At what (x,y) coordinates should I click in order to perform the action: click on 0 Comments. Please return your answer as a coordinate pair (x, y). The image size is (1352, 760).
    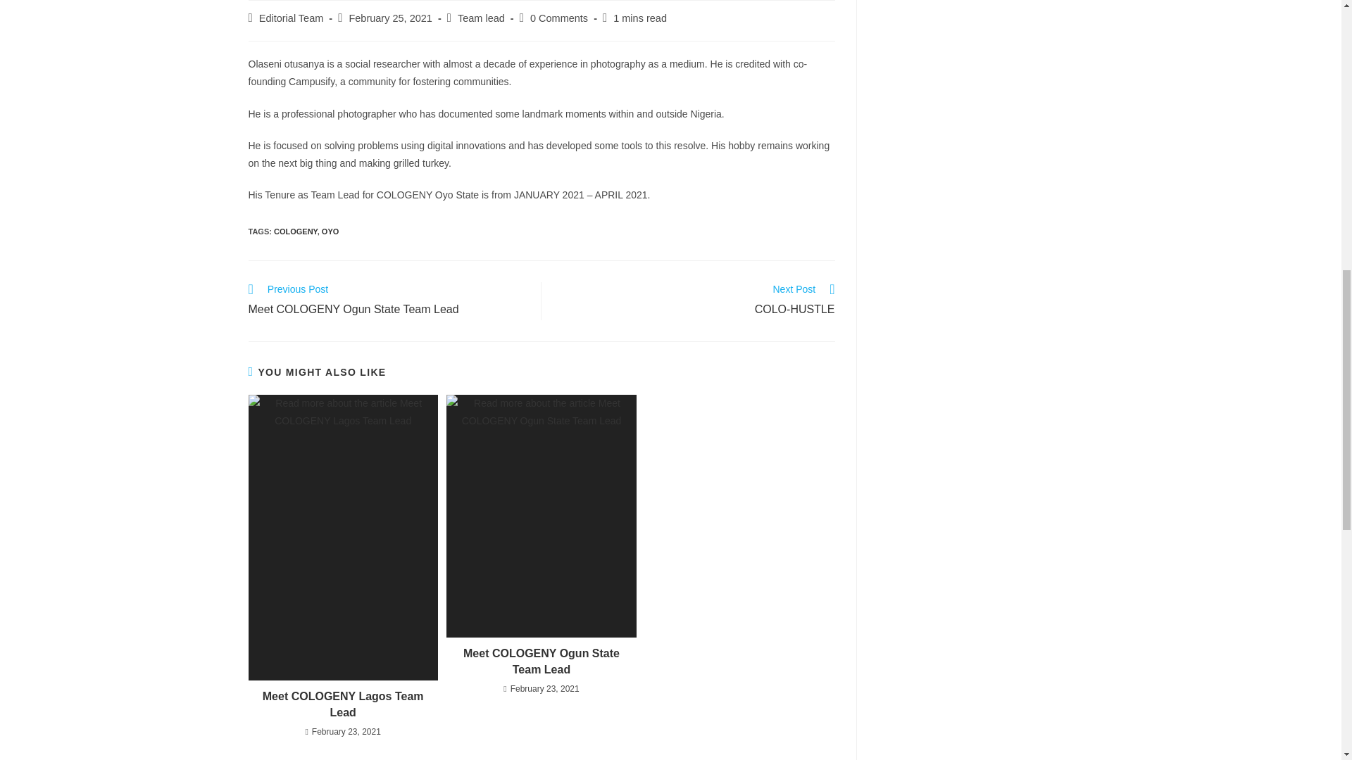
    Looking at the image, I should click on (559, 18).